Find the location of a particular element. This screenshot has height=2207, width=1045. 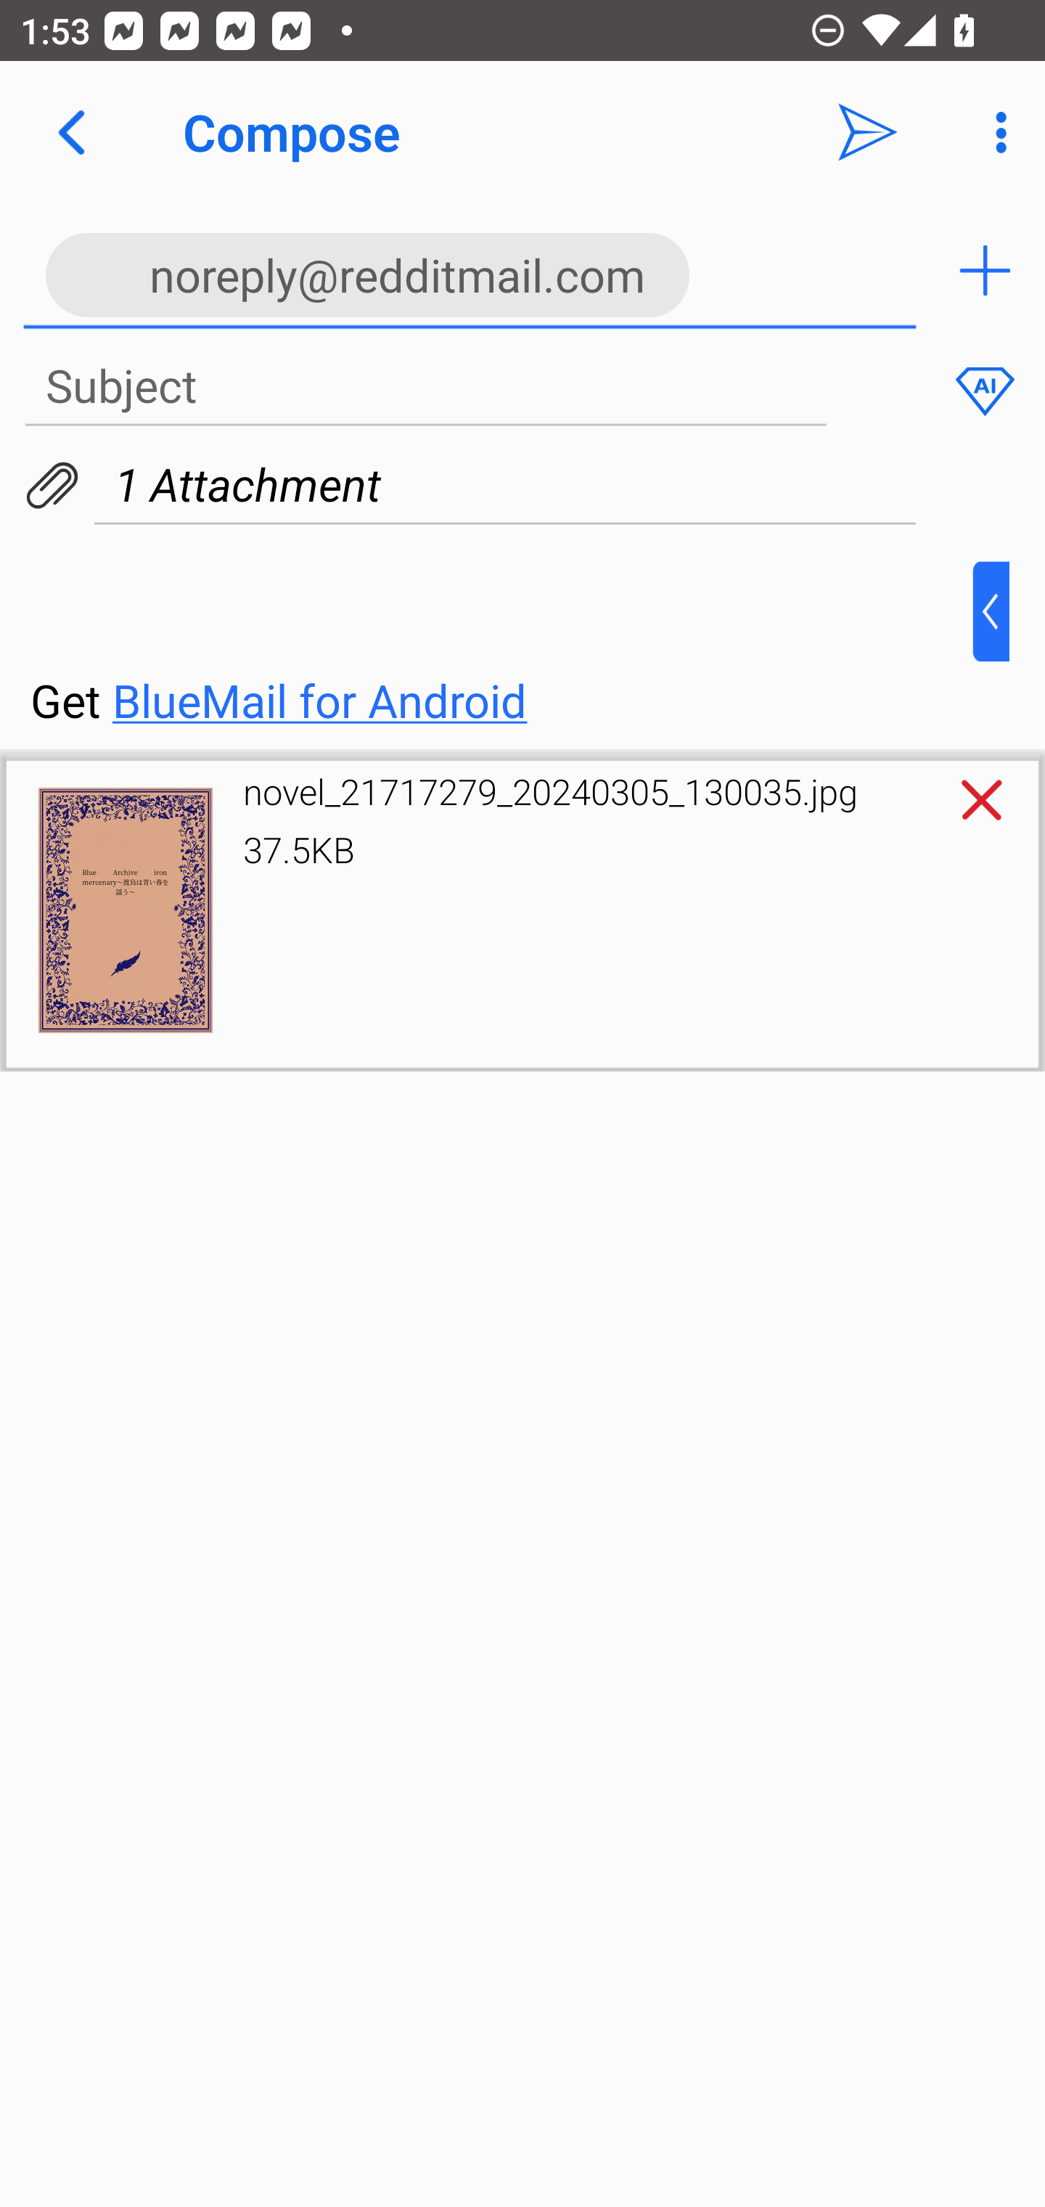

37.5KB is located at coordinates (299, 849).